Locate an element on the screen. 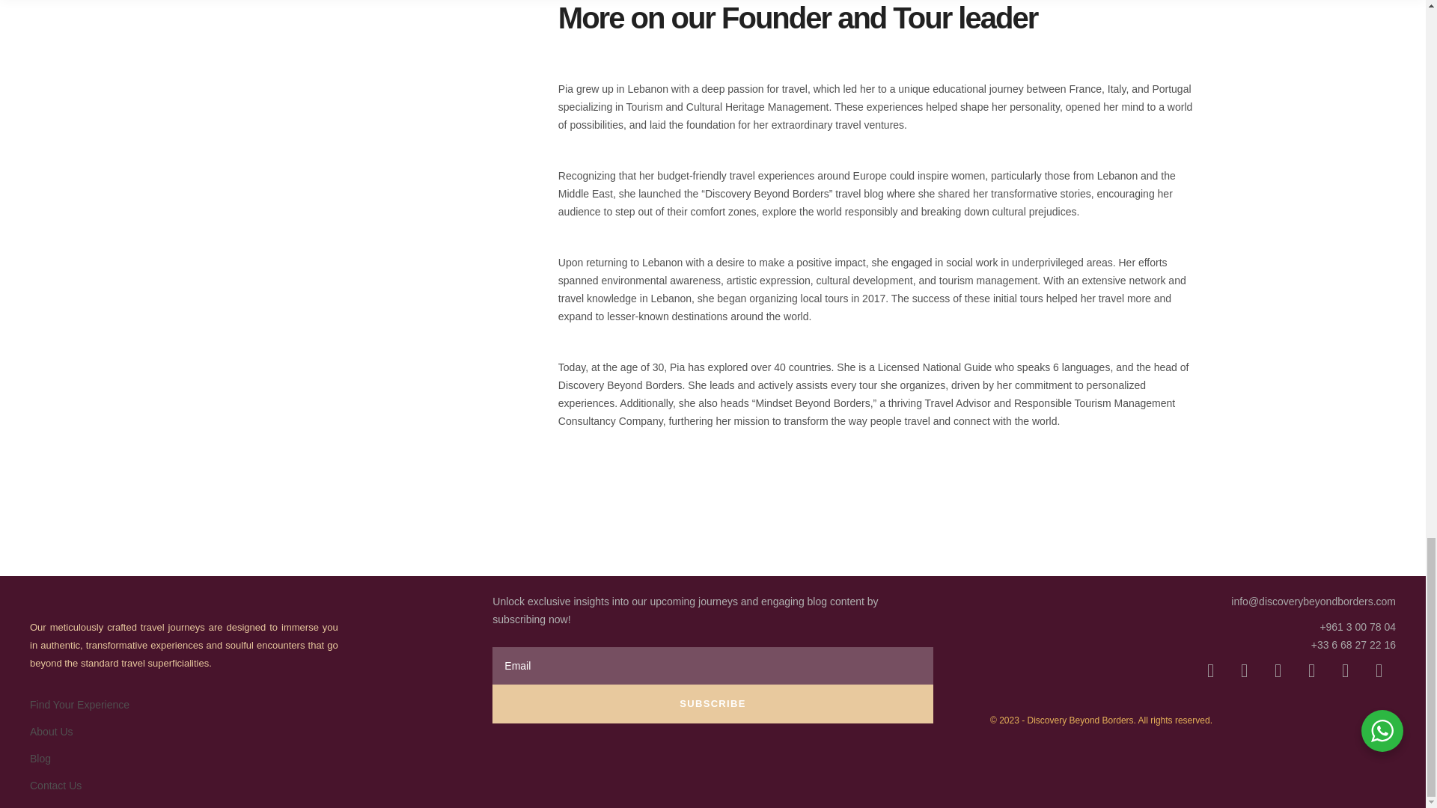  pia photo is located at coordinates (395, 437).